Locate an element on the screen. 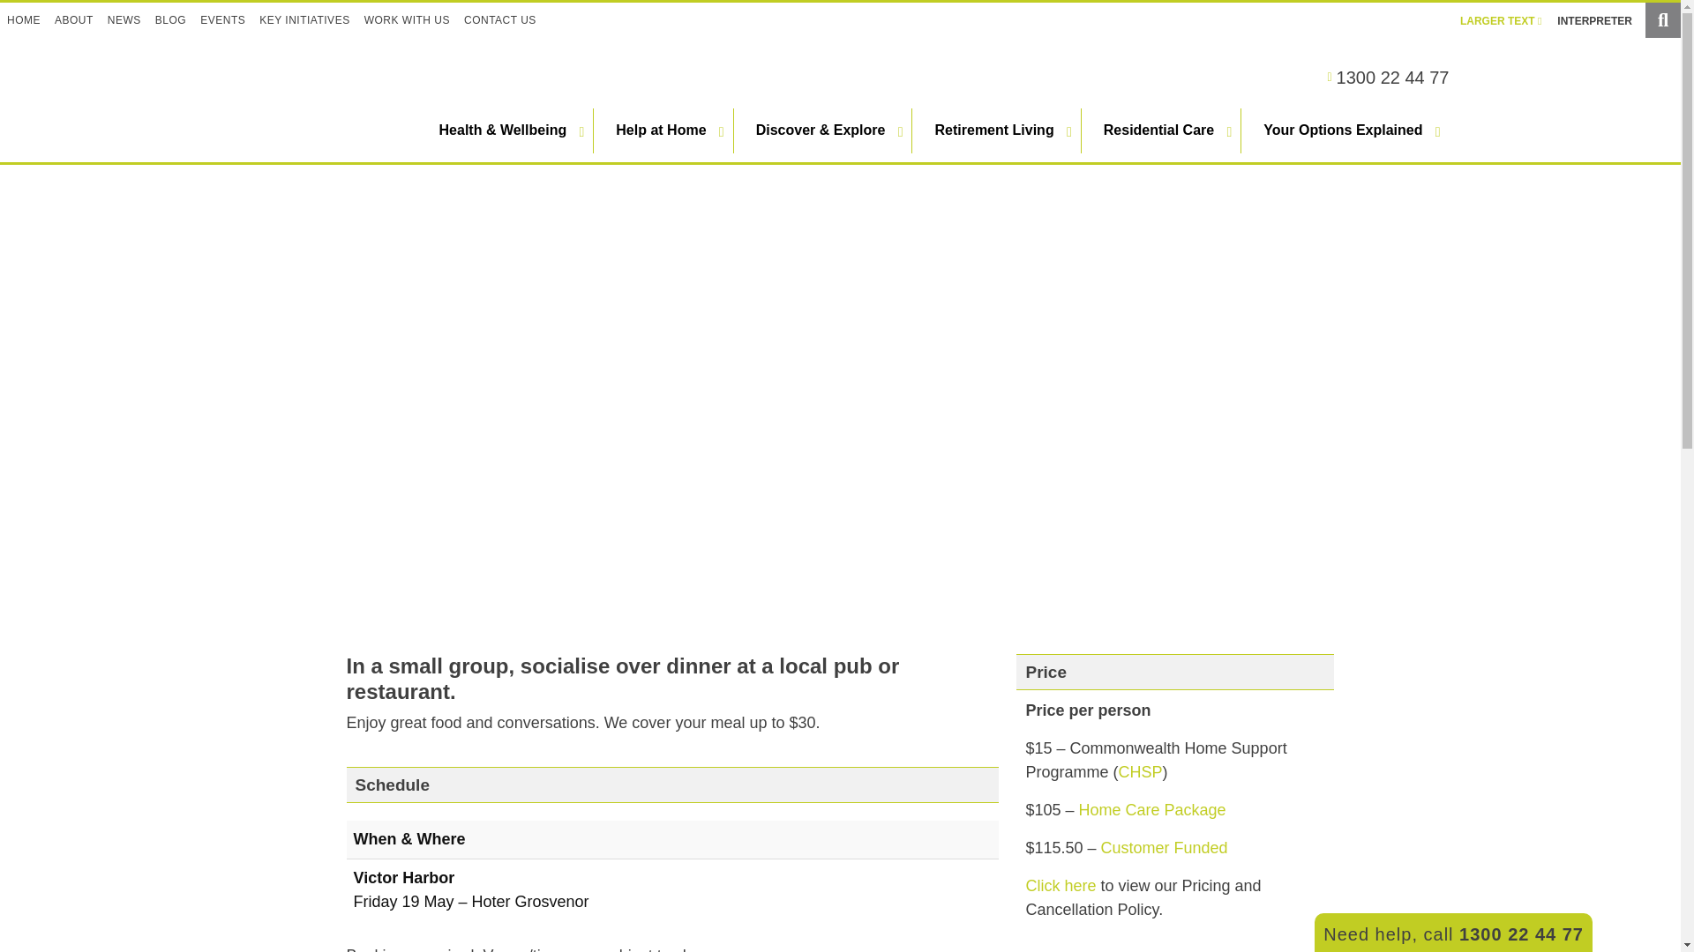 The image size is (1694, 952). ABOUT is located at coordinates (73, 20).